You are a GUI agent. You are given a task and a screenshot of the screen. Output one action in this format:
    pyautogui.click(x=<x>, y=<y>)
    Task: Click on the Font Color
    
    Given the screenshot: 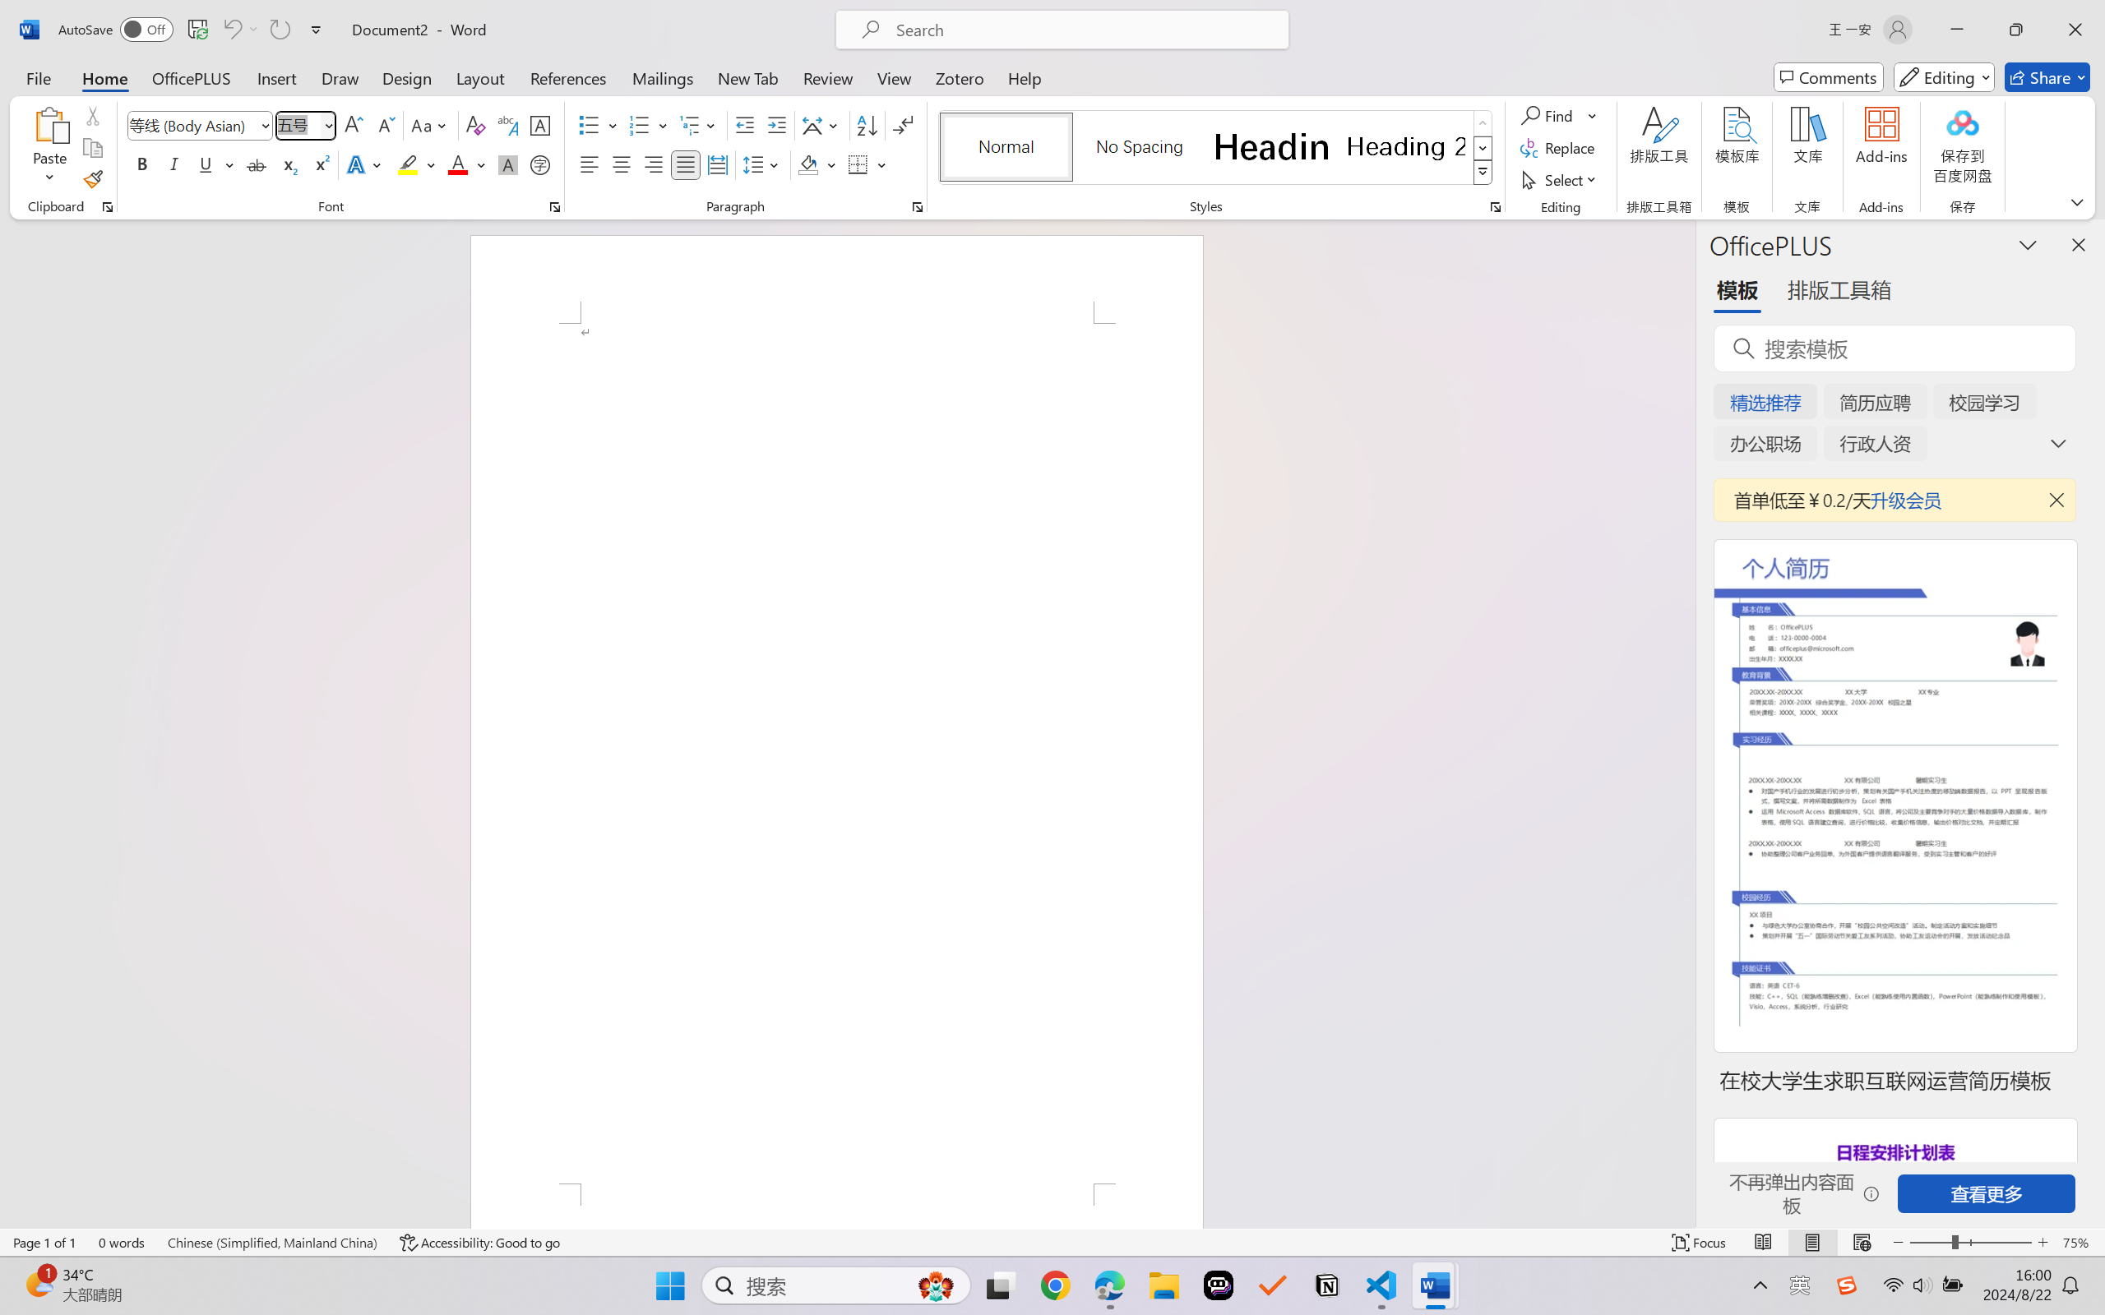 What is the action you would take?
    pyautogui.click(x=467, y=164)
    